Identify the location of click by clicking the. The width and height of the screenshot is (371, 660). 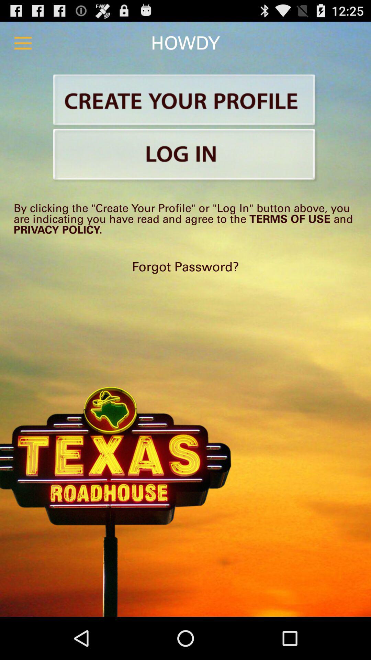
(185, 219).